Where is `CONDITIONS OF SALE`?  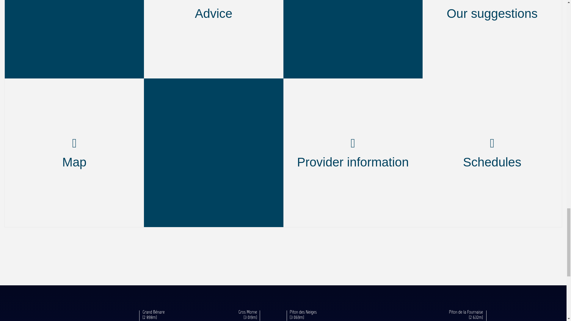
CONDITIONS OF SALE is located at coordinates (344, 296).